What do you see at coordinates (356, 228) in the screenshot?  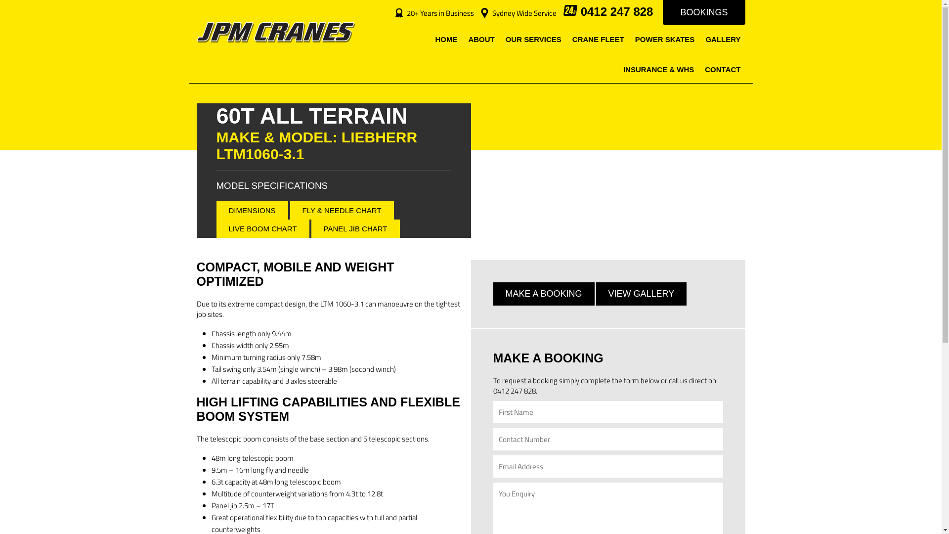 I see `PANEL JIB CHART` at bounding box center [356, 228].